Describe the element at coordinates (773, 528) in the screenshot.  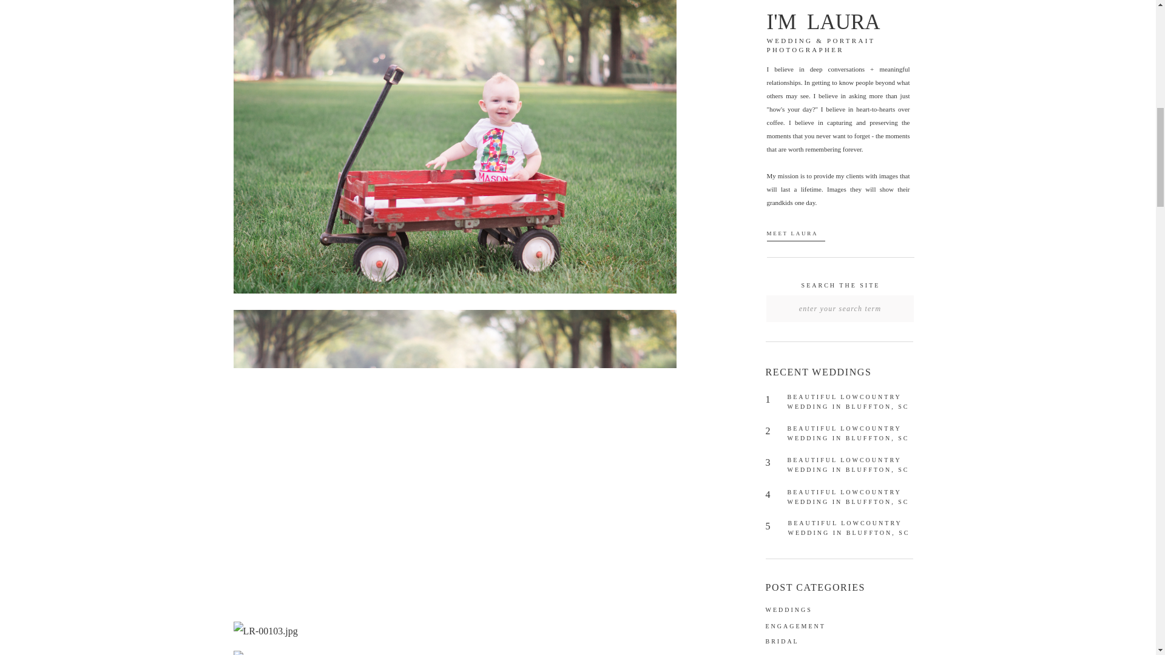
I see `5` at that location.